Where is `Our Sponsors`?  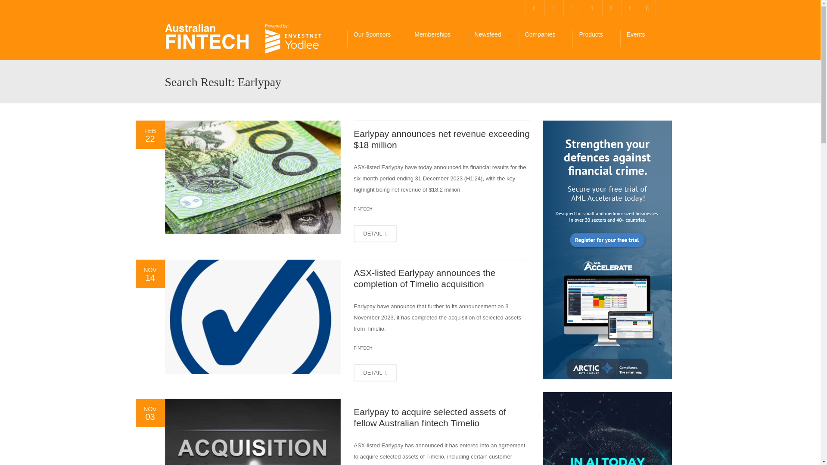
Our Sponsors is located at coordinates (377, 39).